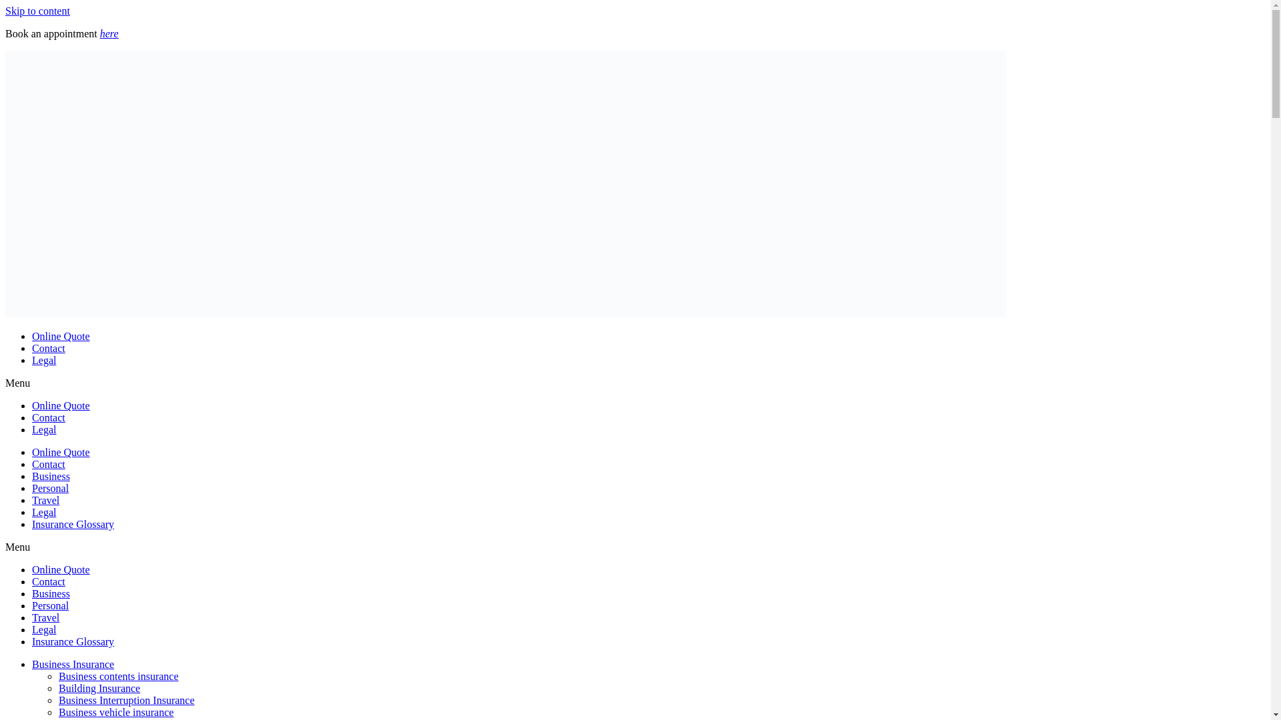 This screenshot has height=720, width=1281. I want to click on Building Insurance, so click(99, 688).